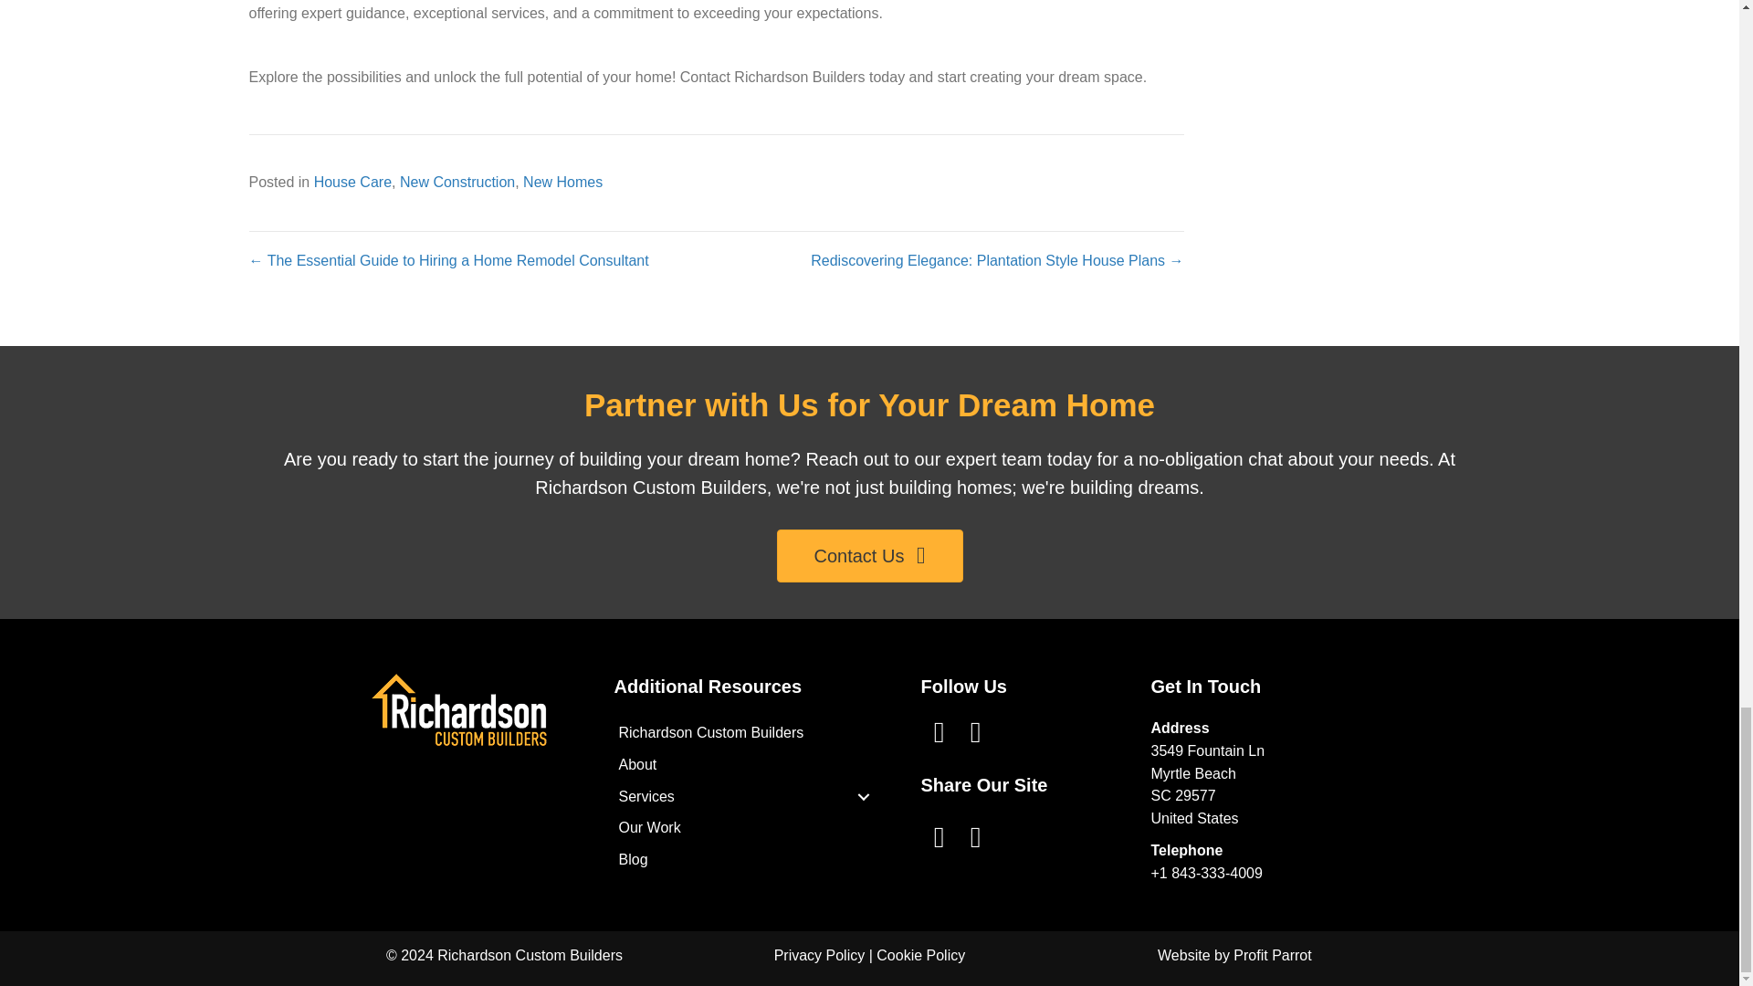  I want to click on logo80whitetext, so click(457, 709).